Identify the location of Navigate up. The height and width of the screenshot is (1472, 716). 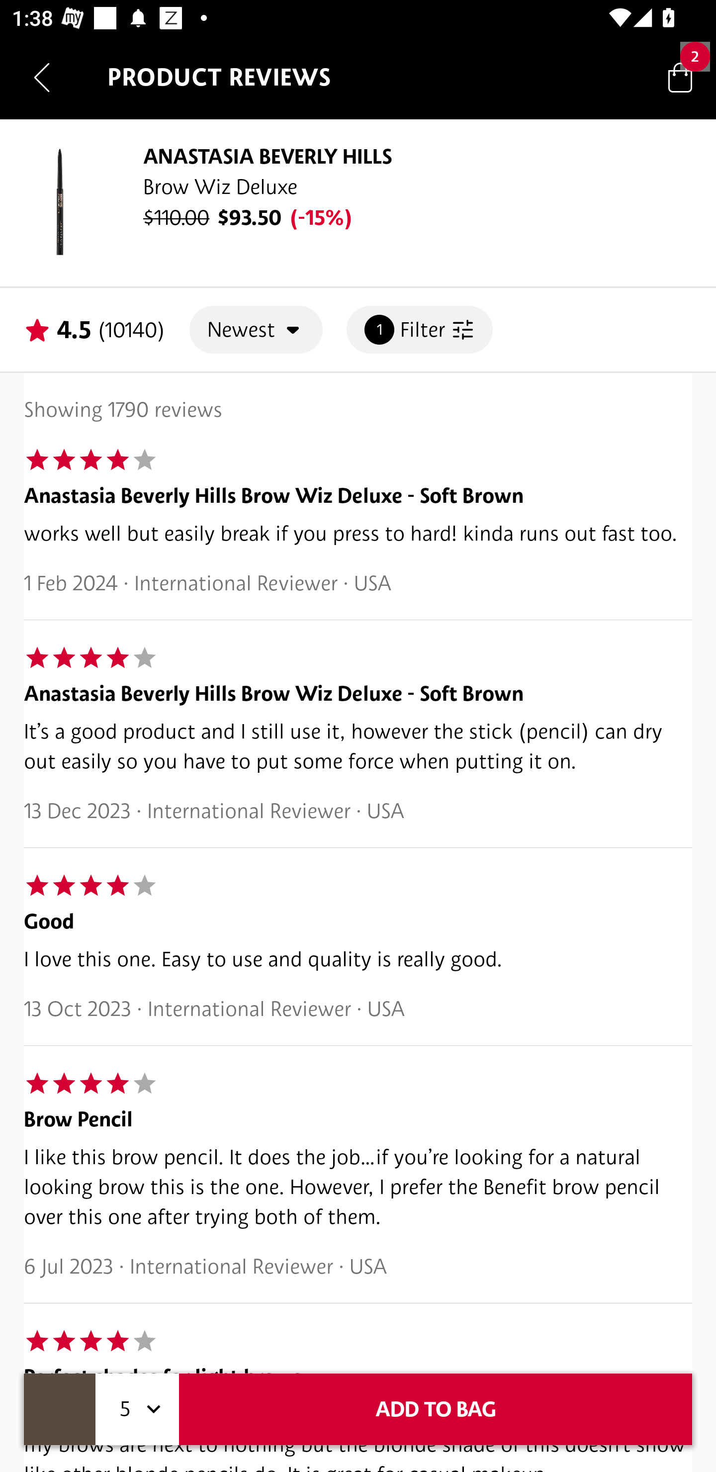
(42, 77).